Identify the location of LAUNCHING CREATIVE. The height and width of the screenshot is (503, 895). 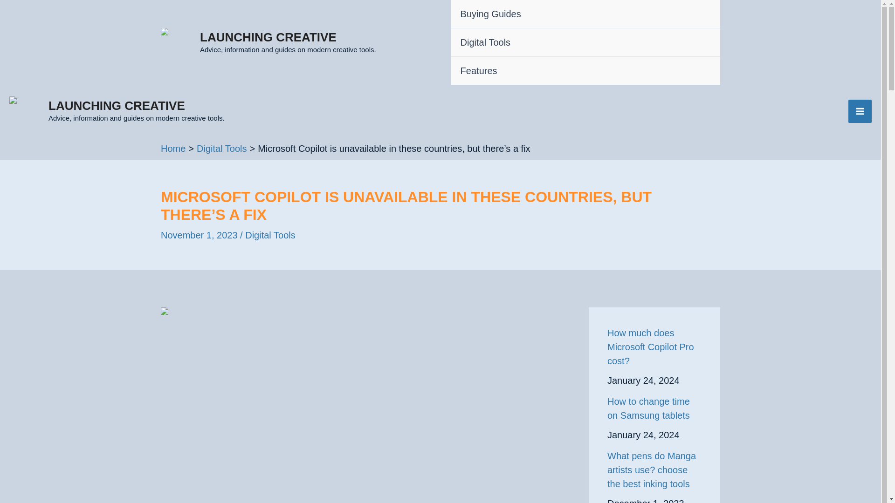
(117, 105).